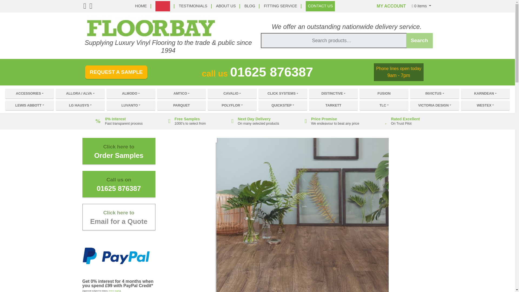  What do you see at coordinates (225, 6) in the screenshot?
I see `ABOUT US` at bounding box center [225, 6].